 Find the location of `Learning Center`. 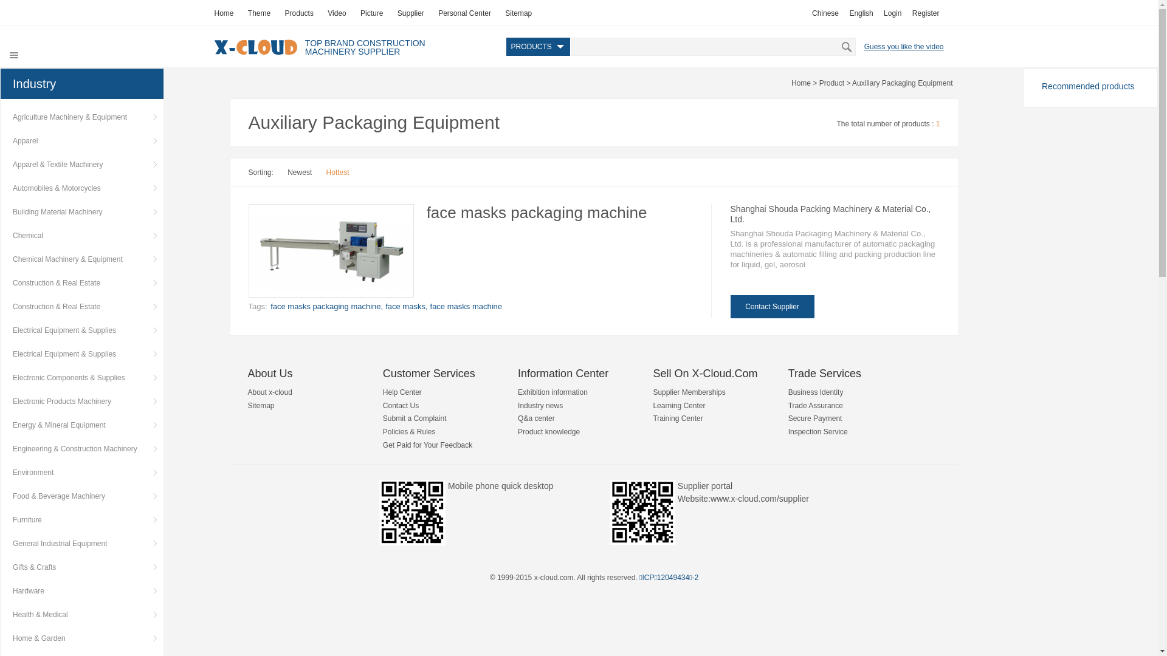

Learning Center is located at coordinates (679, 406).